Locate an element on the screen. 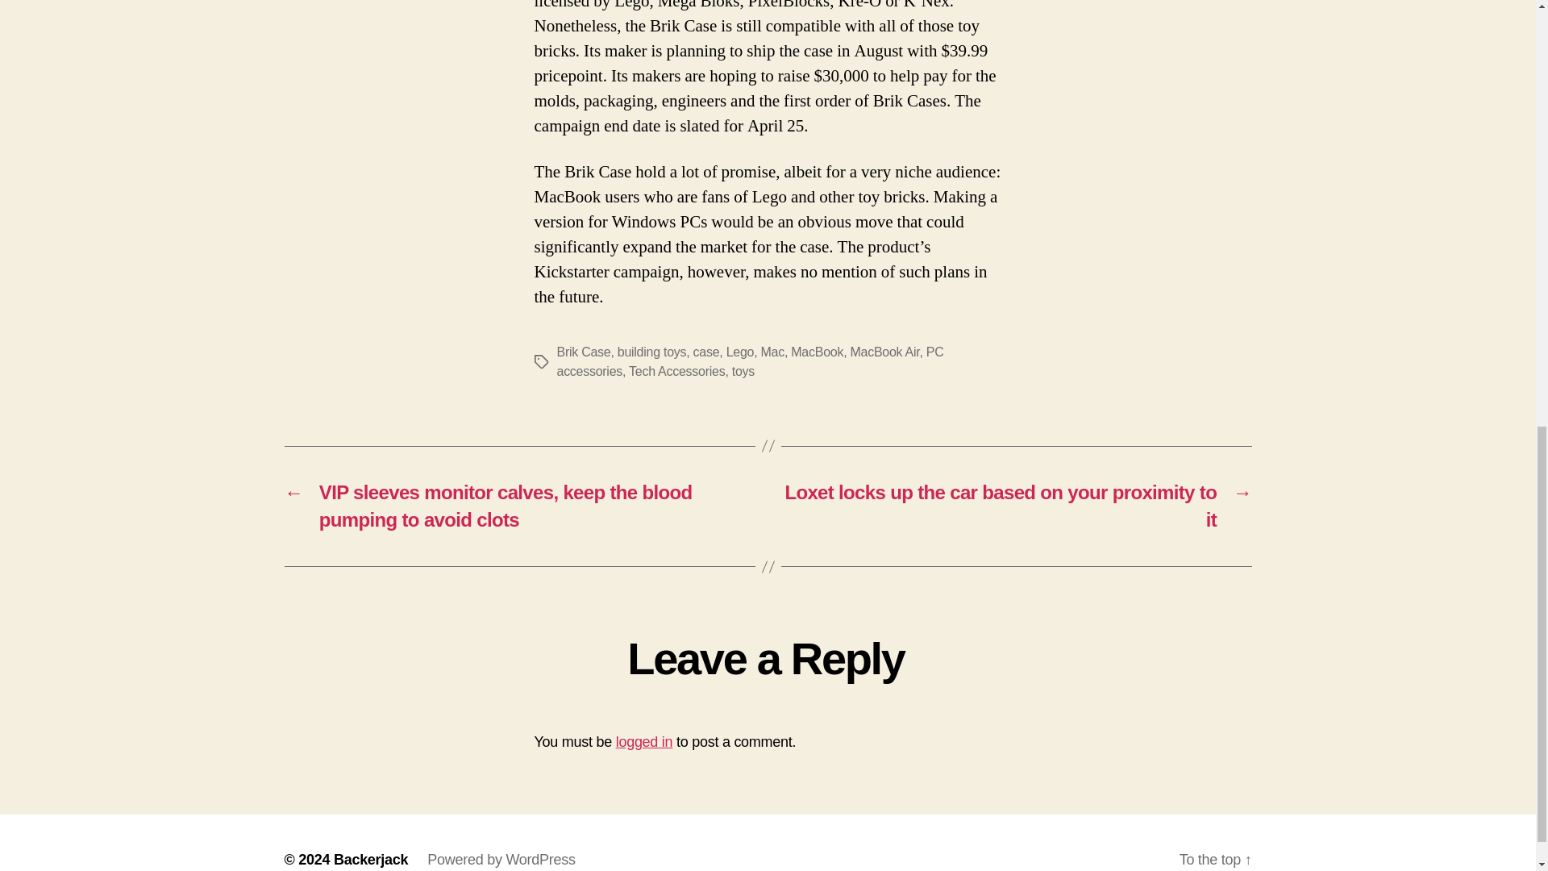 This screenshot has height=871, width=1548. MacBook is located at coordinates (818, 352).